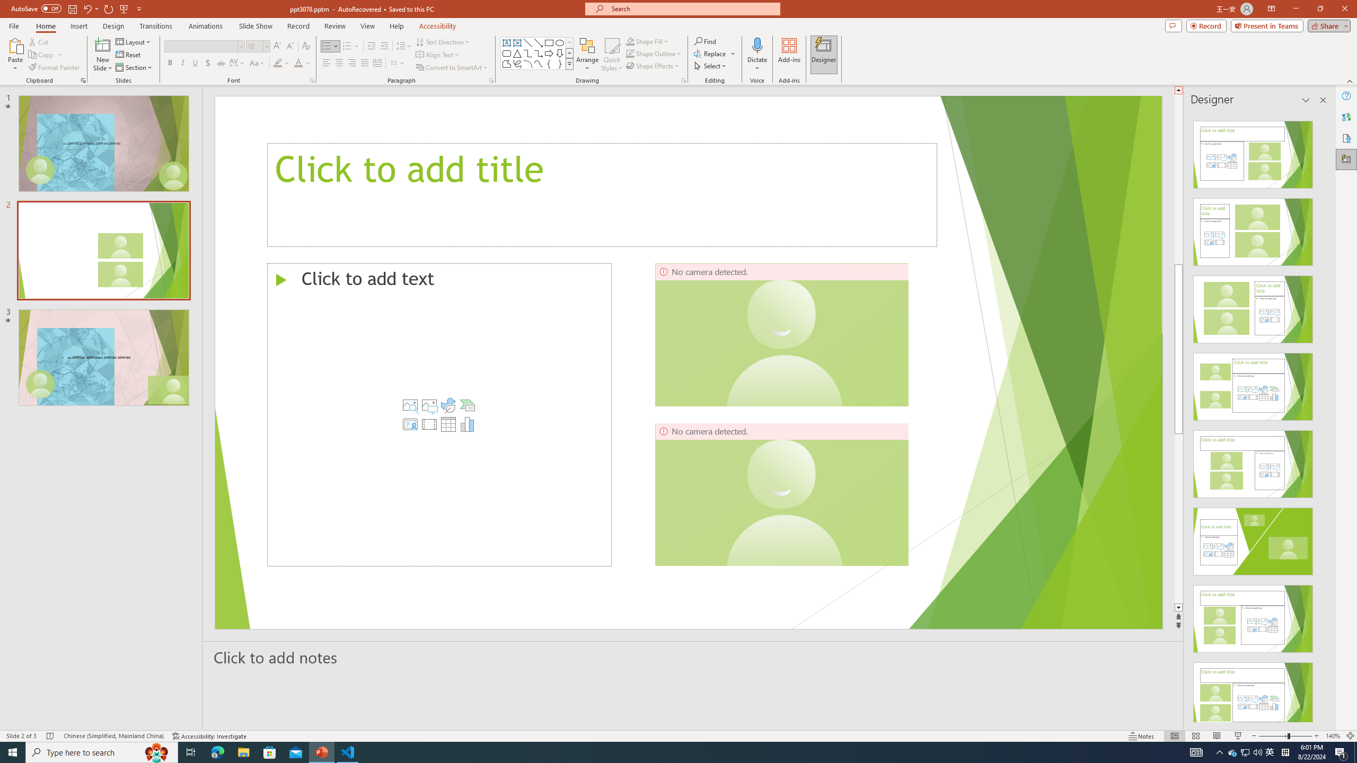 The width and height of the screenshot is (1357, 763). I want to click on Layout, so click(134, 41).